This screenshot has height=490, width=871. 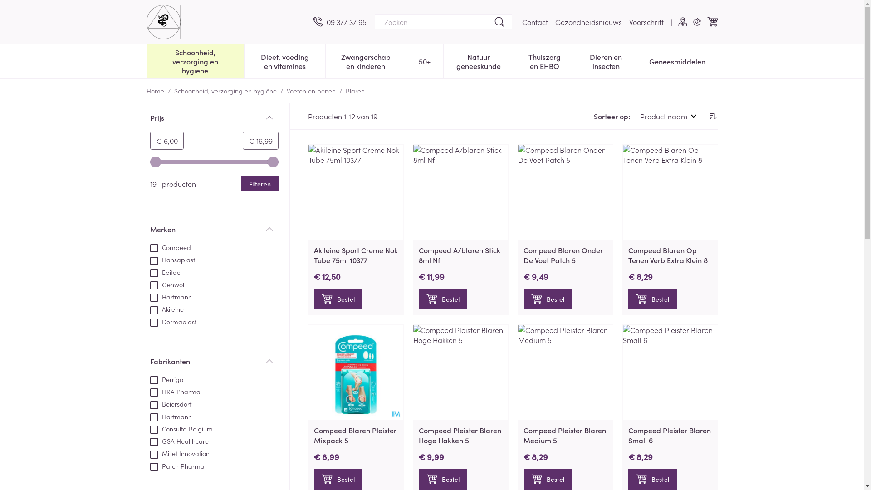 I want to click on Dieren en insecten, so click(x=606, y=60).